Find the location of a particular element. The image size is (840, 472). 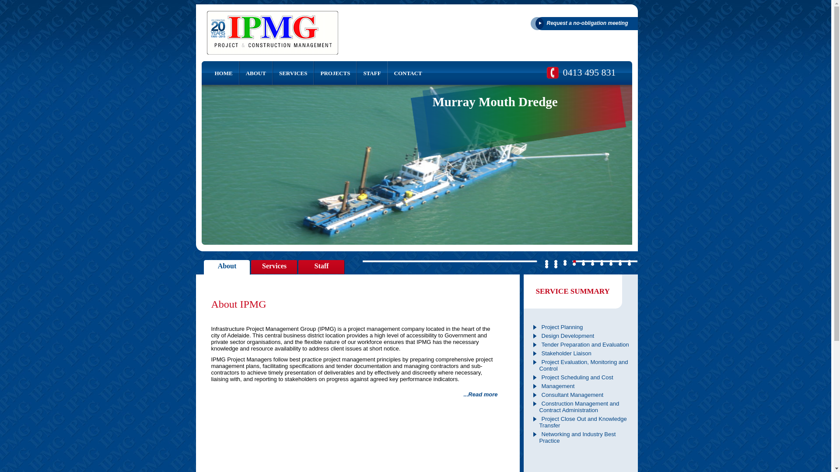

20 is located at coordinates (629, 264).